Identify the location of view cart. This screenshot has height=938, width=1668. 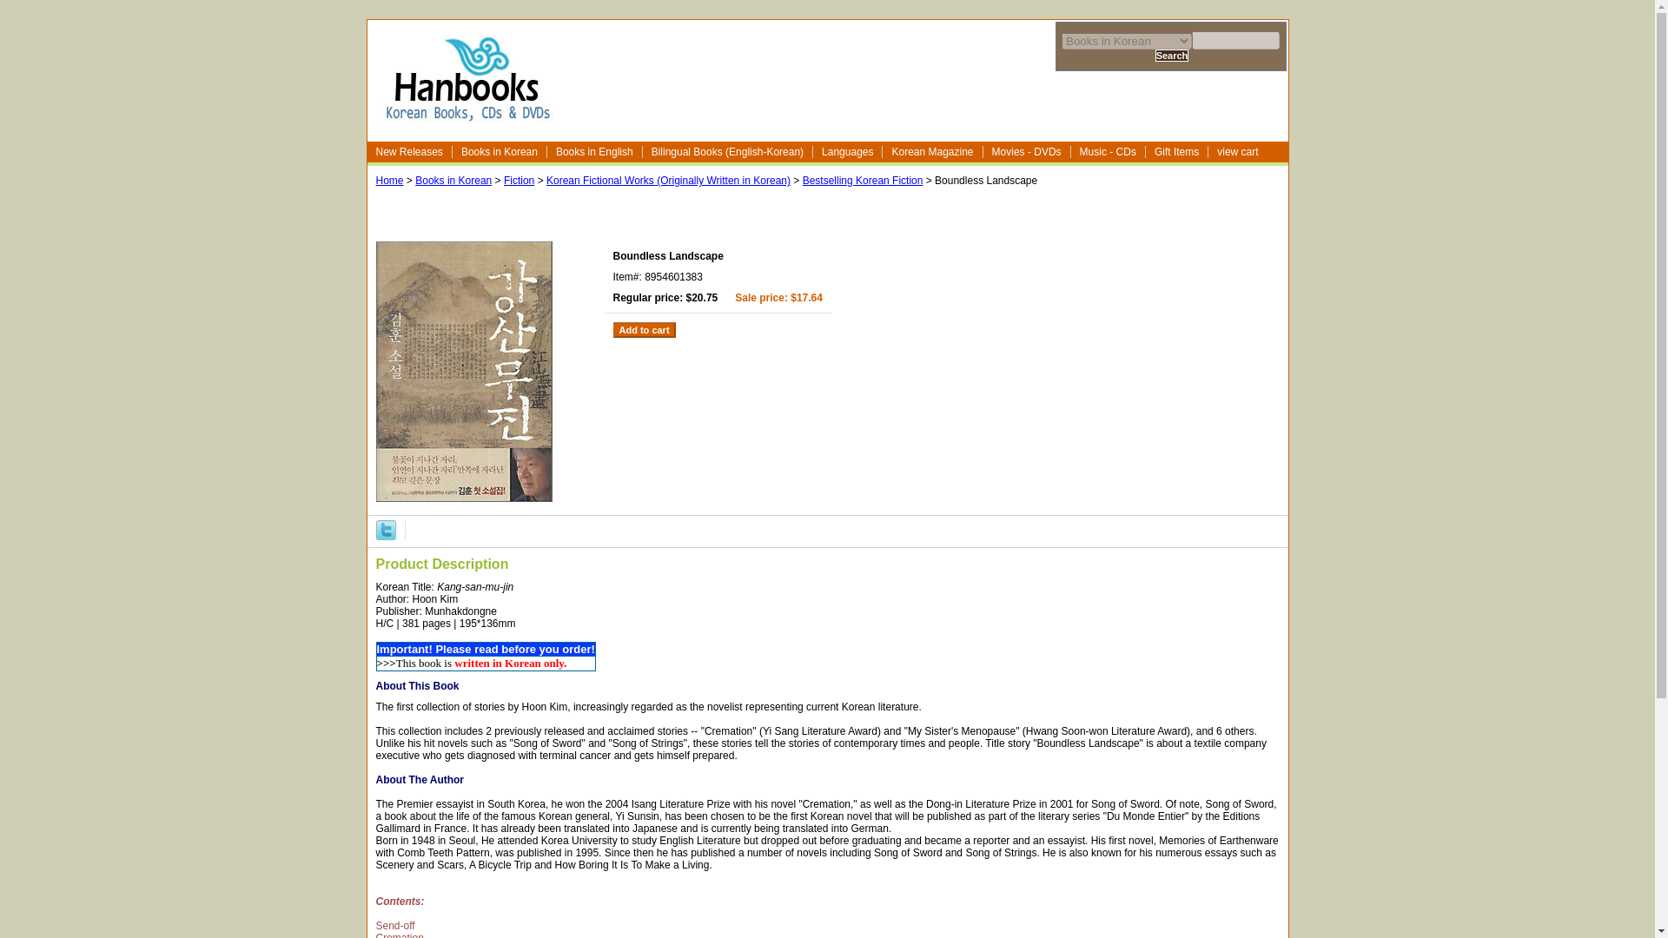
(1239, 152).